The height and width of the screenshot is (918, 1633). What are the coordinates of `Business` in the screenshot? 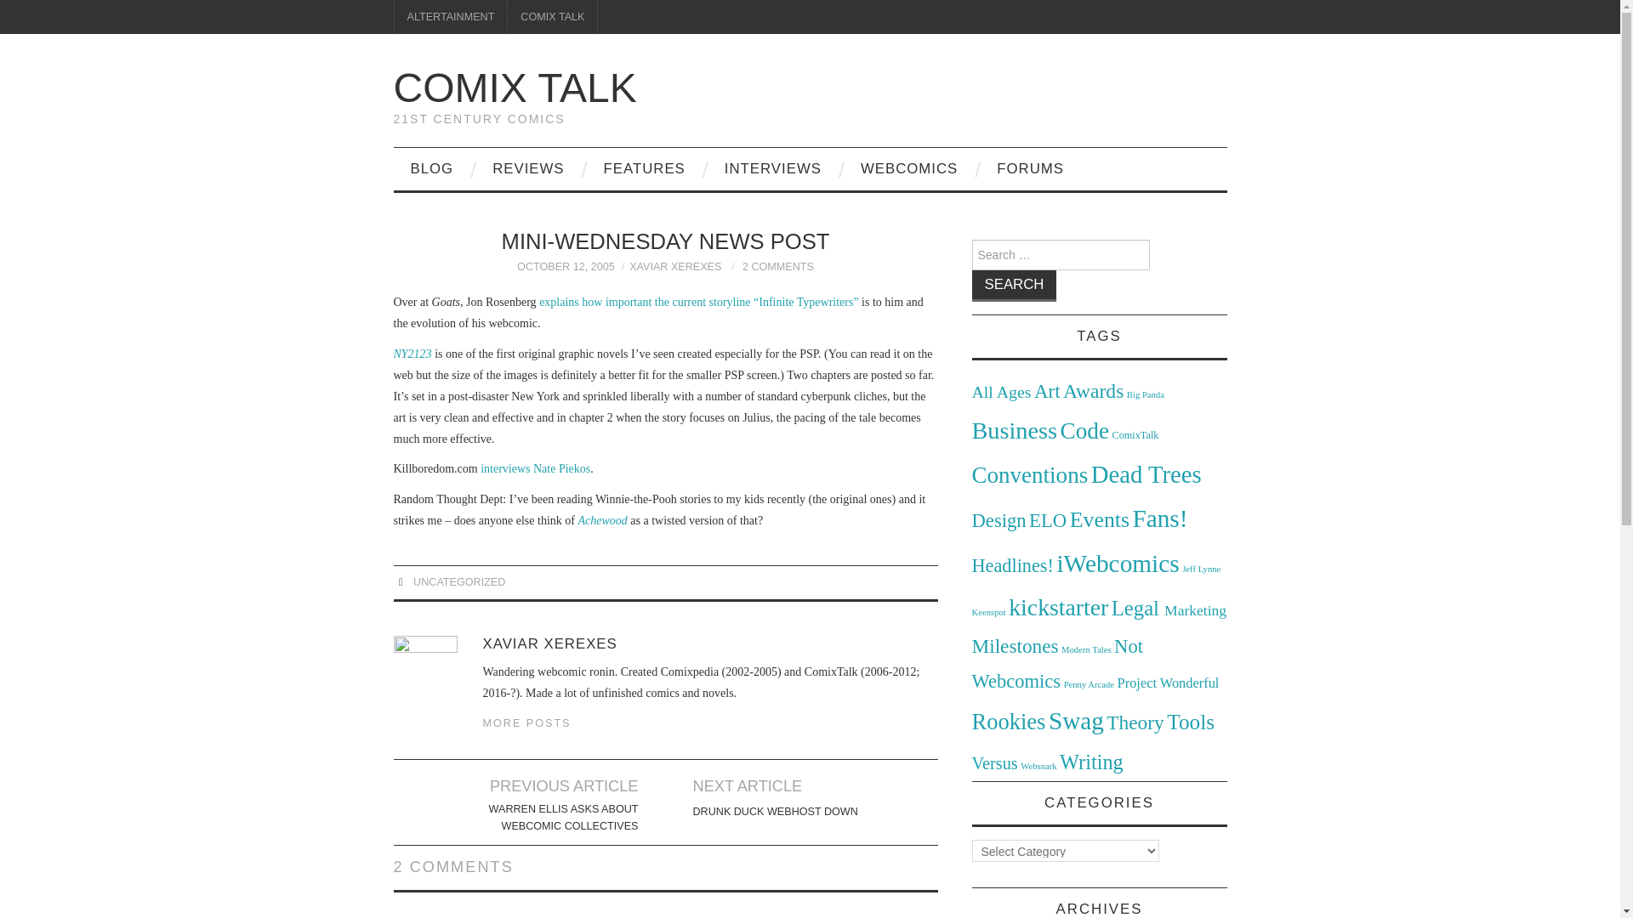 It's located at (1014, 430).